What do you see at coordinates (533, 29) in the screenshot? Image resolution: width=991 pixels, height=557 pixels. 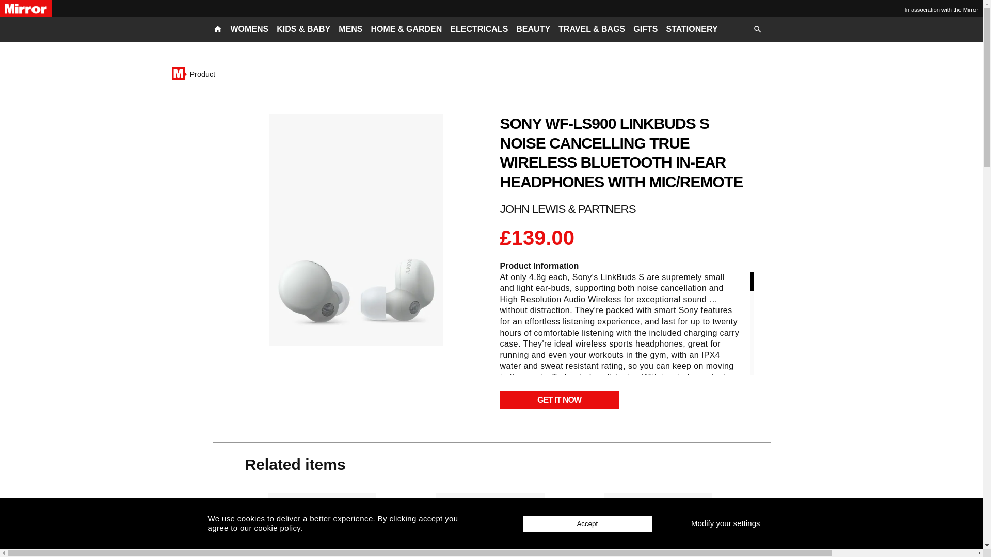 I see `BEAUTY` at bounding box center [533, 29].